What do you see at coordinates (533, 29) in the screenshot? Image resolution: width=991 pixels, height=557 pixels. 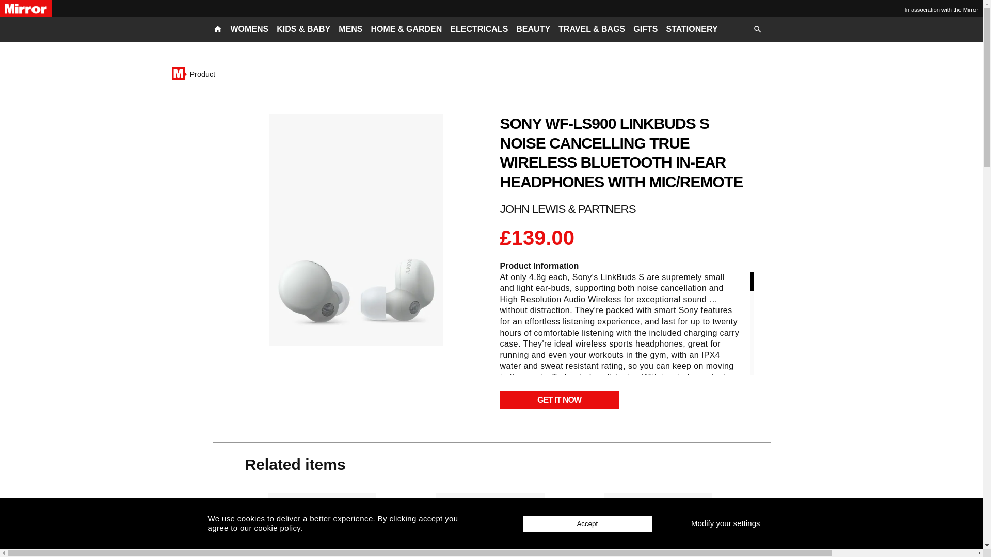 I see `BEAUTY` at bounding box center [533, 29].